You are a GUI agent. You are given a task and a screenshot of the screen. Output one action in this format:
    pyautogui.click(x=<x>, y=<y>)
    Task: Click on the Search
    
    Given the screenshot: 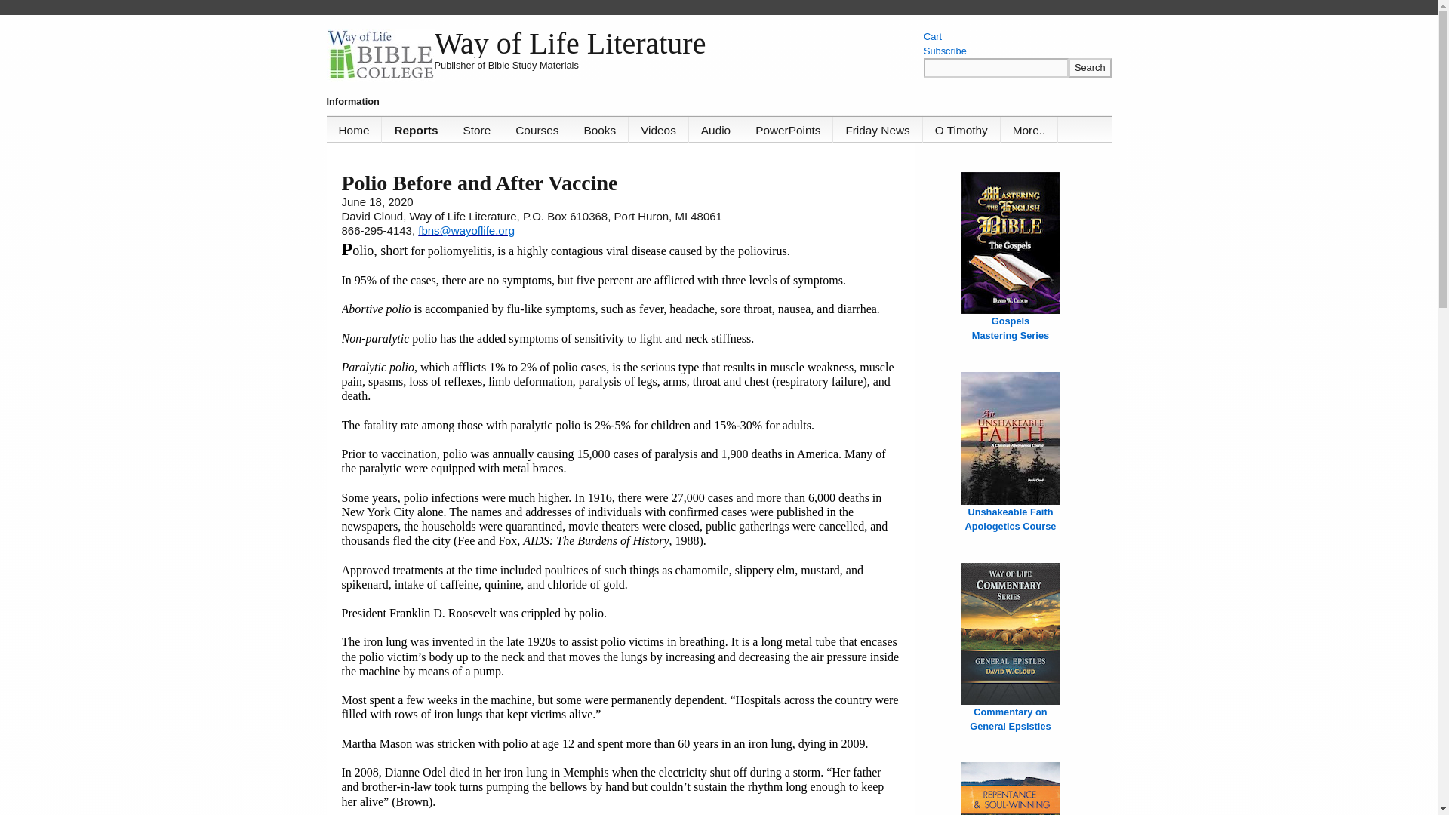 What is the action you would take?
    pyautogui.click(x=1011, y=328)
    